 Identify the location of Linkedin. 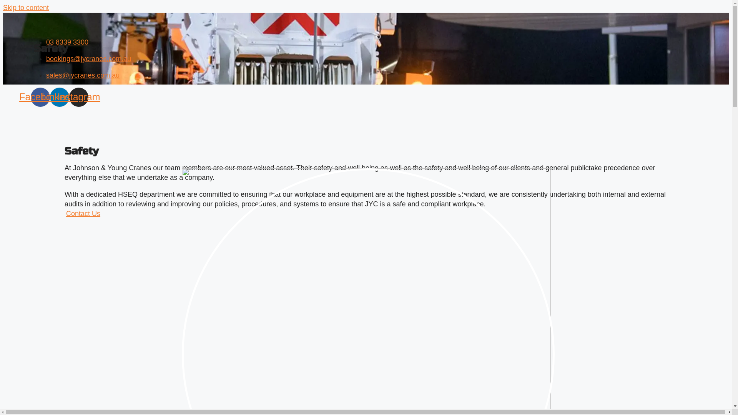
(60, 97).